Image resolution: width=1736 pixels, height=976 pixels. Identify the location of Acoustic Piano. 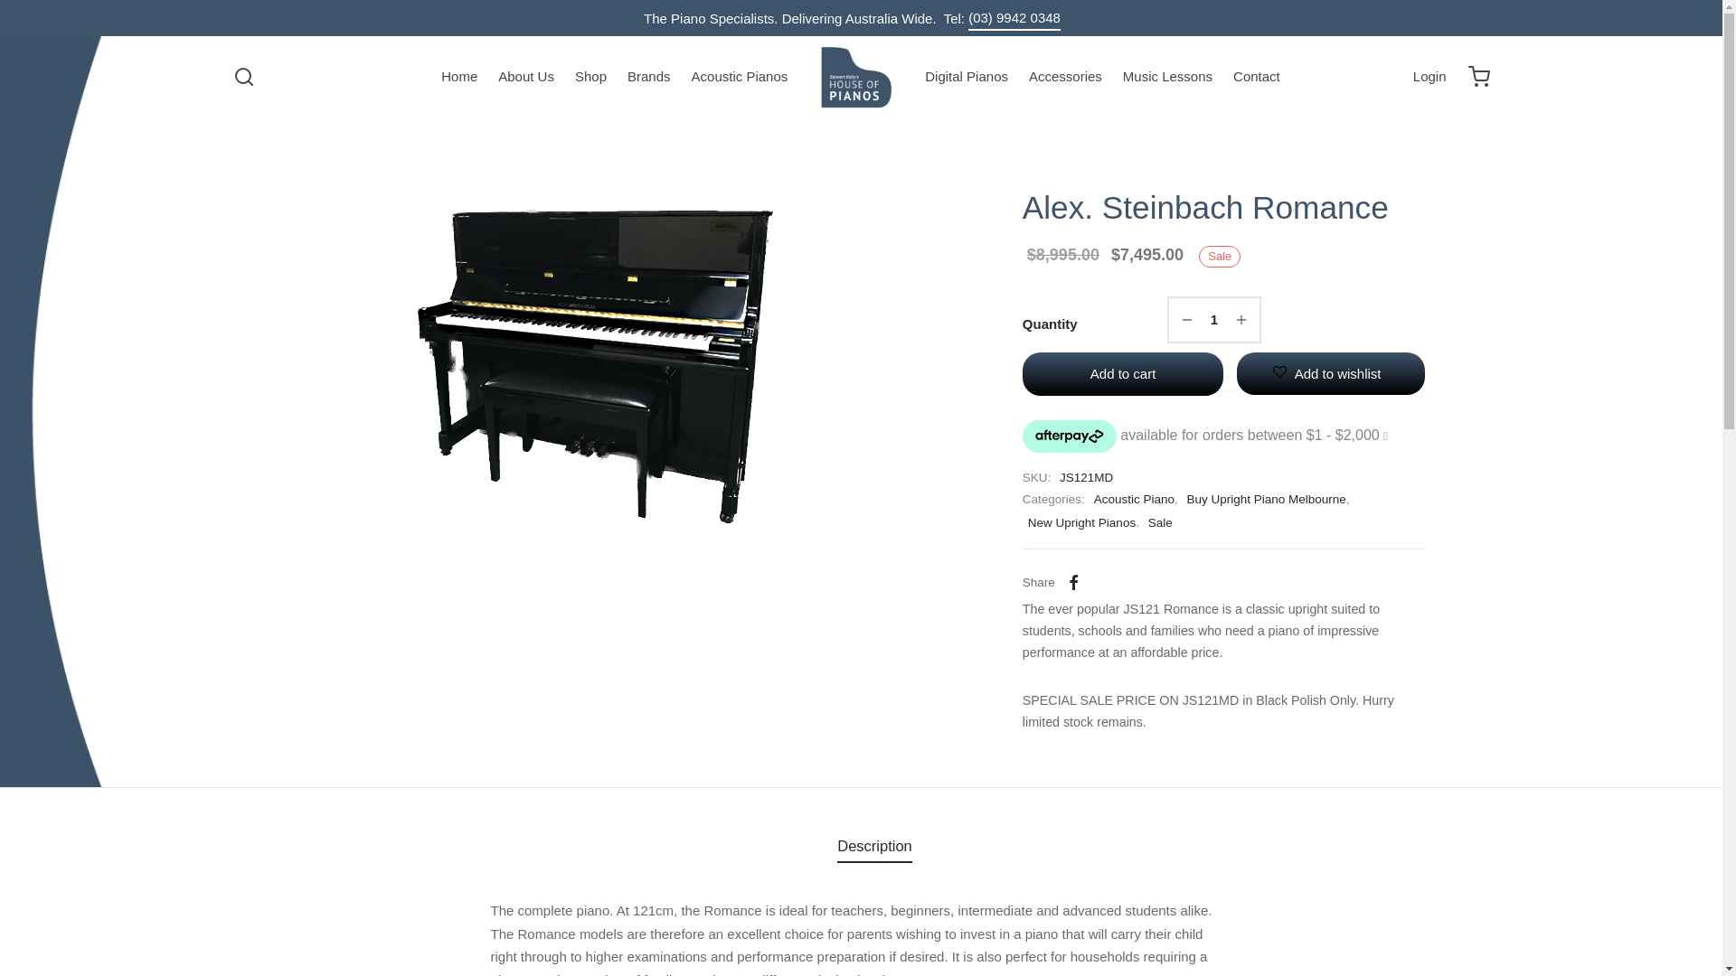
(1134, 492).